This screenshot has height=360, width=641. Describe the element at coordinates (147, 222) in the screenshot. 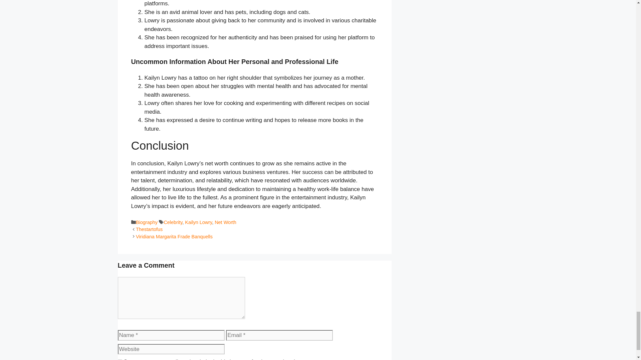

I see `Biography` at that location.